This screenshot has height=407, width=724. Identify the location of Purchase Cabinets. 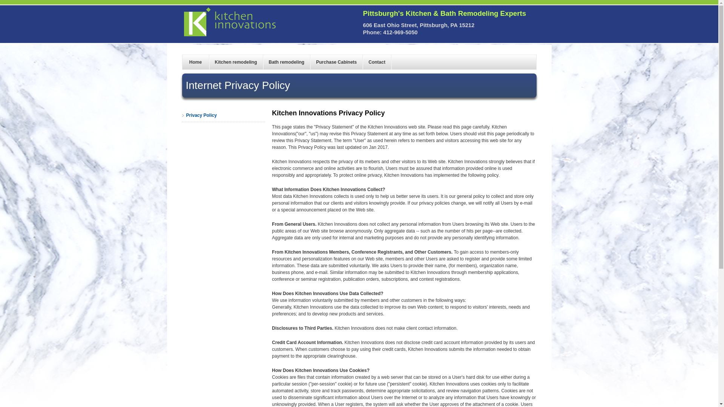
(336, 62).